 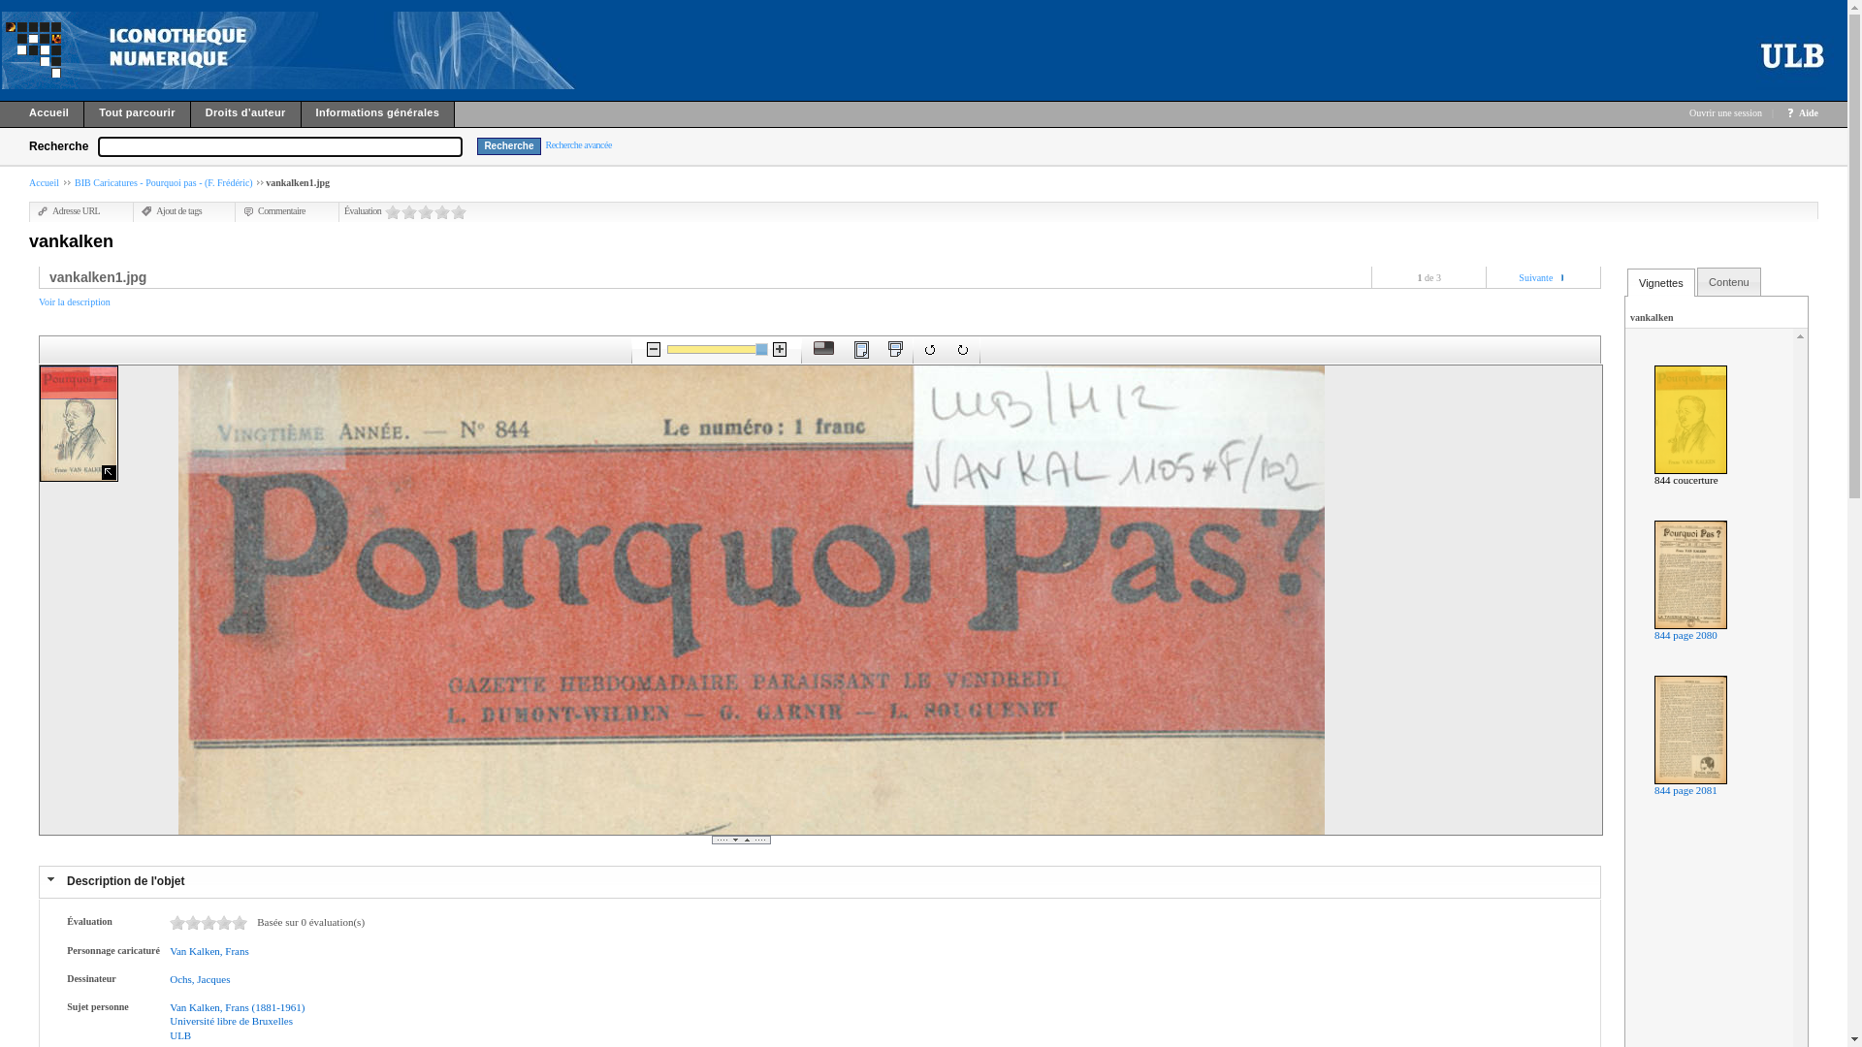 I want to click on Accueil, so click(x=45, y=182).